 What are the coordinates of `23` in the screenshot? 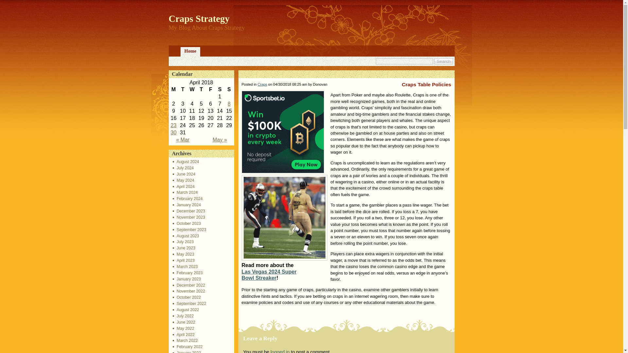 It's located at (173, 125).